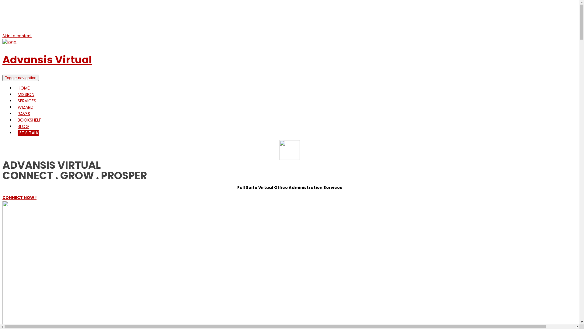 The width and height of the screenshot is (584, 329). I want to click on BOOKSHELF, so click(29, 120).